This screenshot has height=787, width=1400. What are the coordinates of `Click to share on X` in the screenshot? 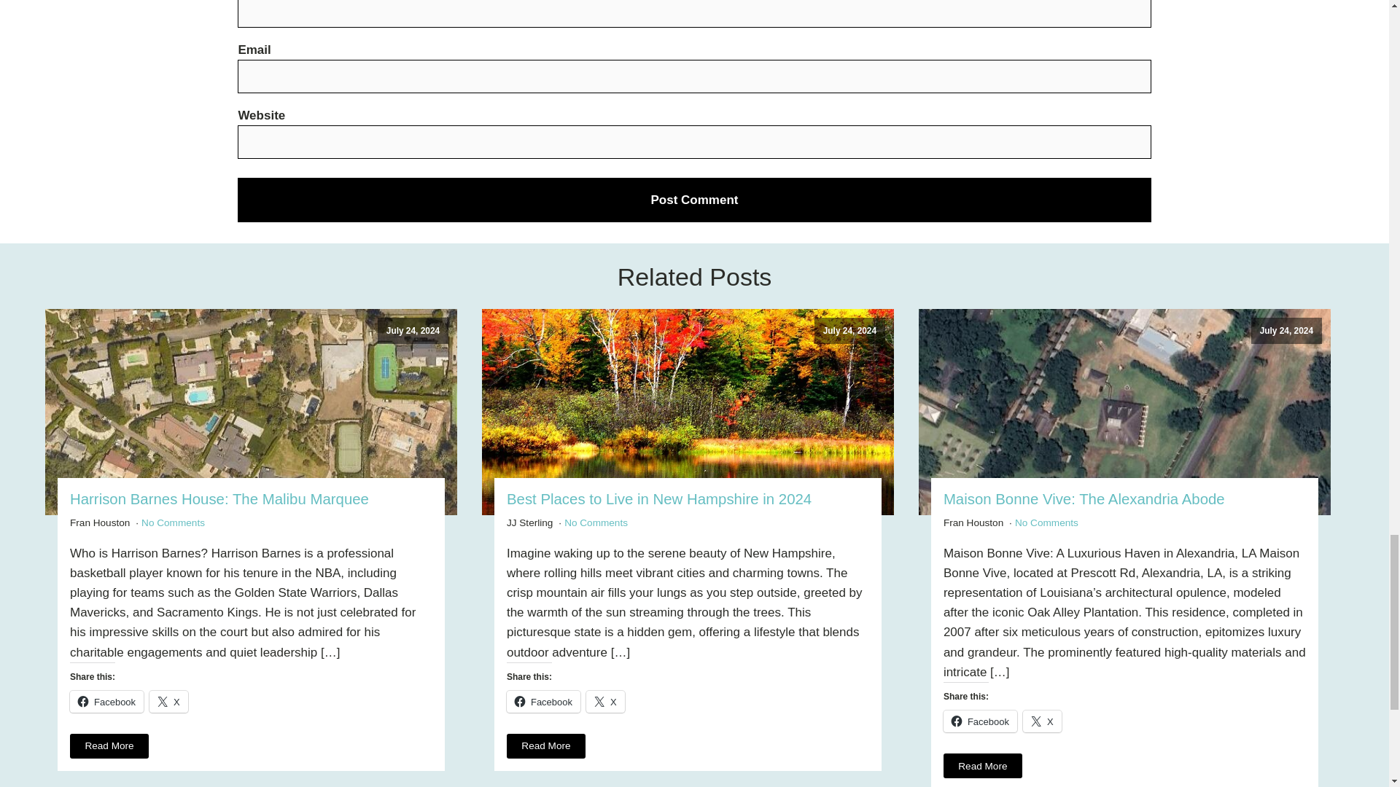 It's located at (605, 702).